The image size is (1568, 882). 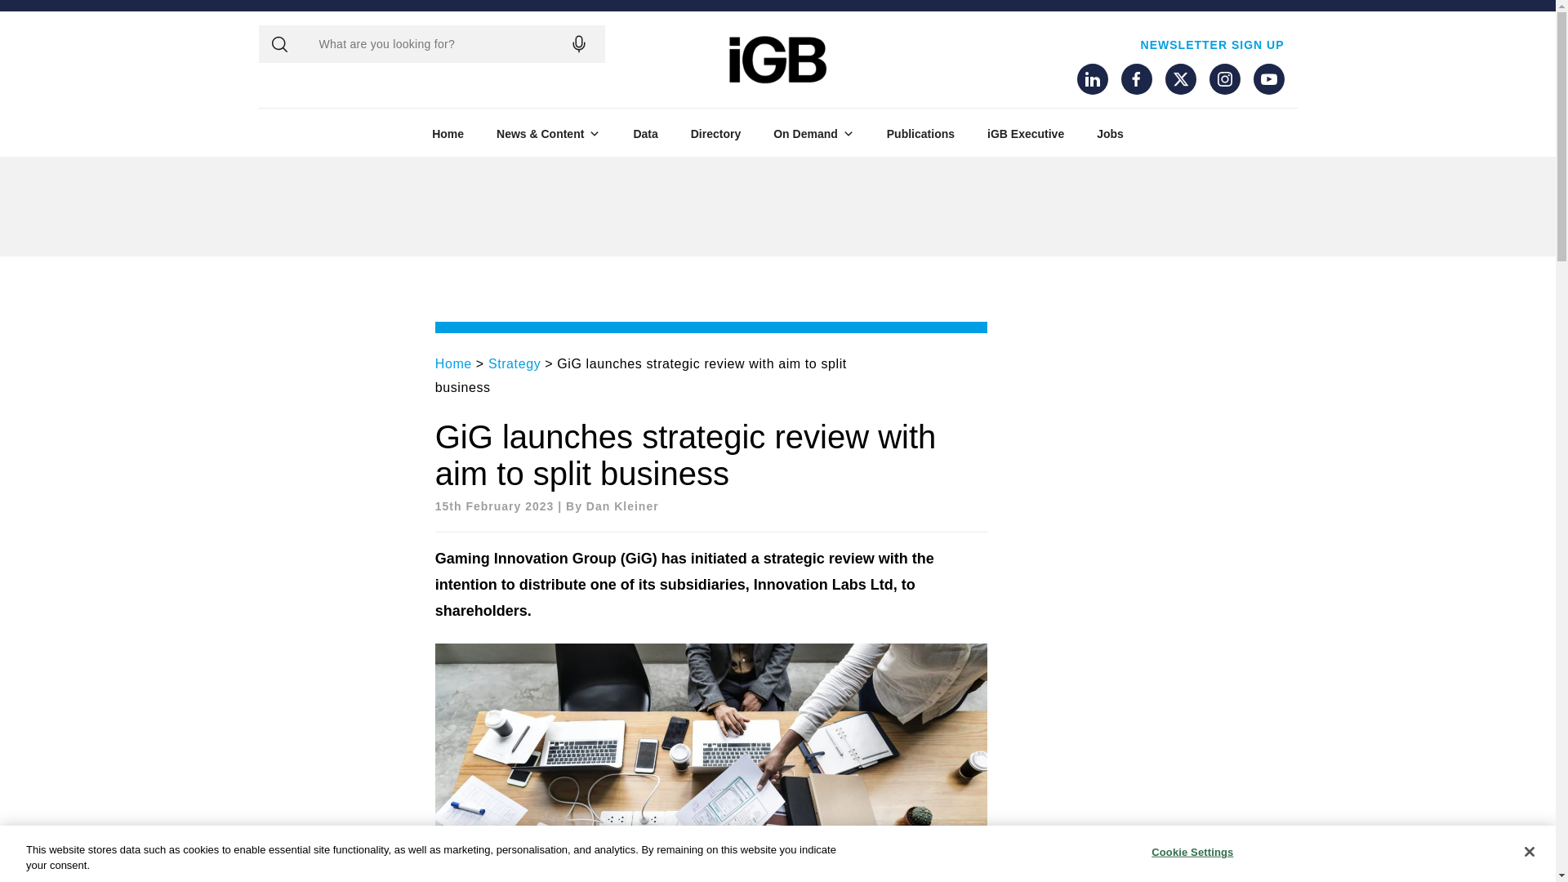 I want to click on Twitter, so click(x=1179, y=78).